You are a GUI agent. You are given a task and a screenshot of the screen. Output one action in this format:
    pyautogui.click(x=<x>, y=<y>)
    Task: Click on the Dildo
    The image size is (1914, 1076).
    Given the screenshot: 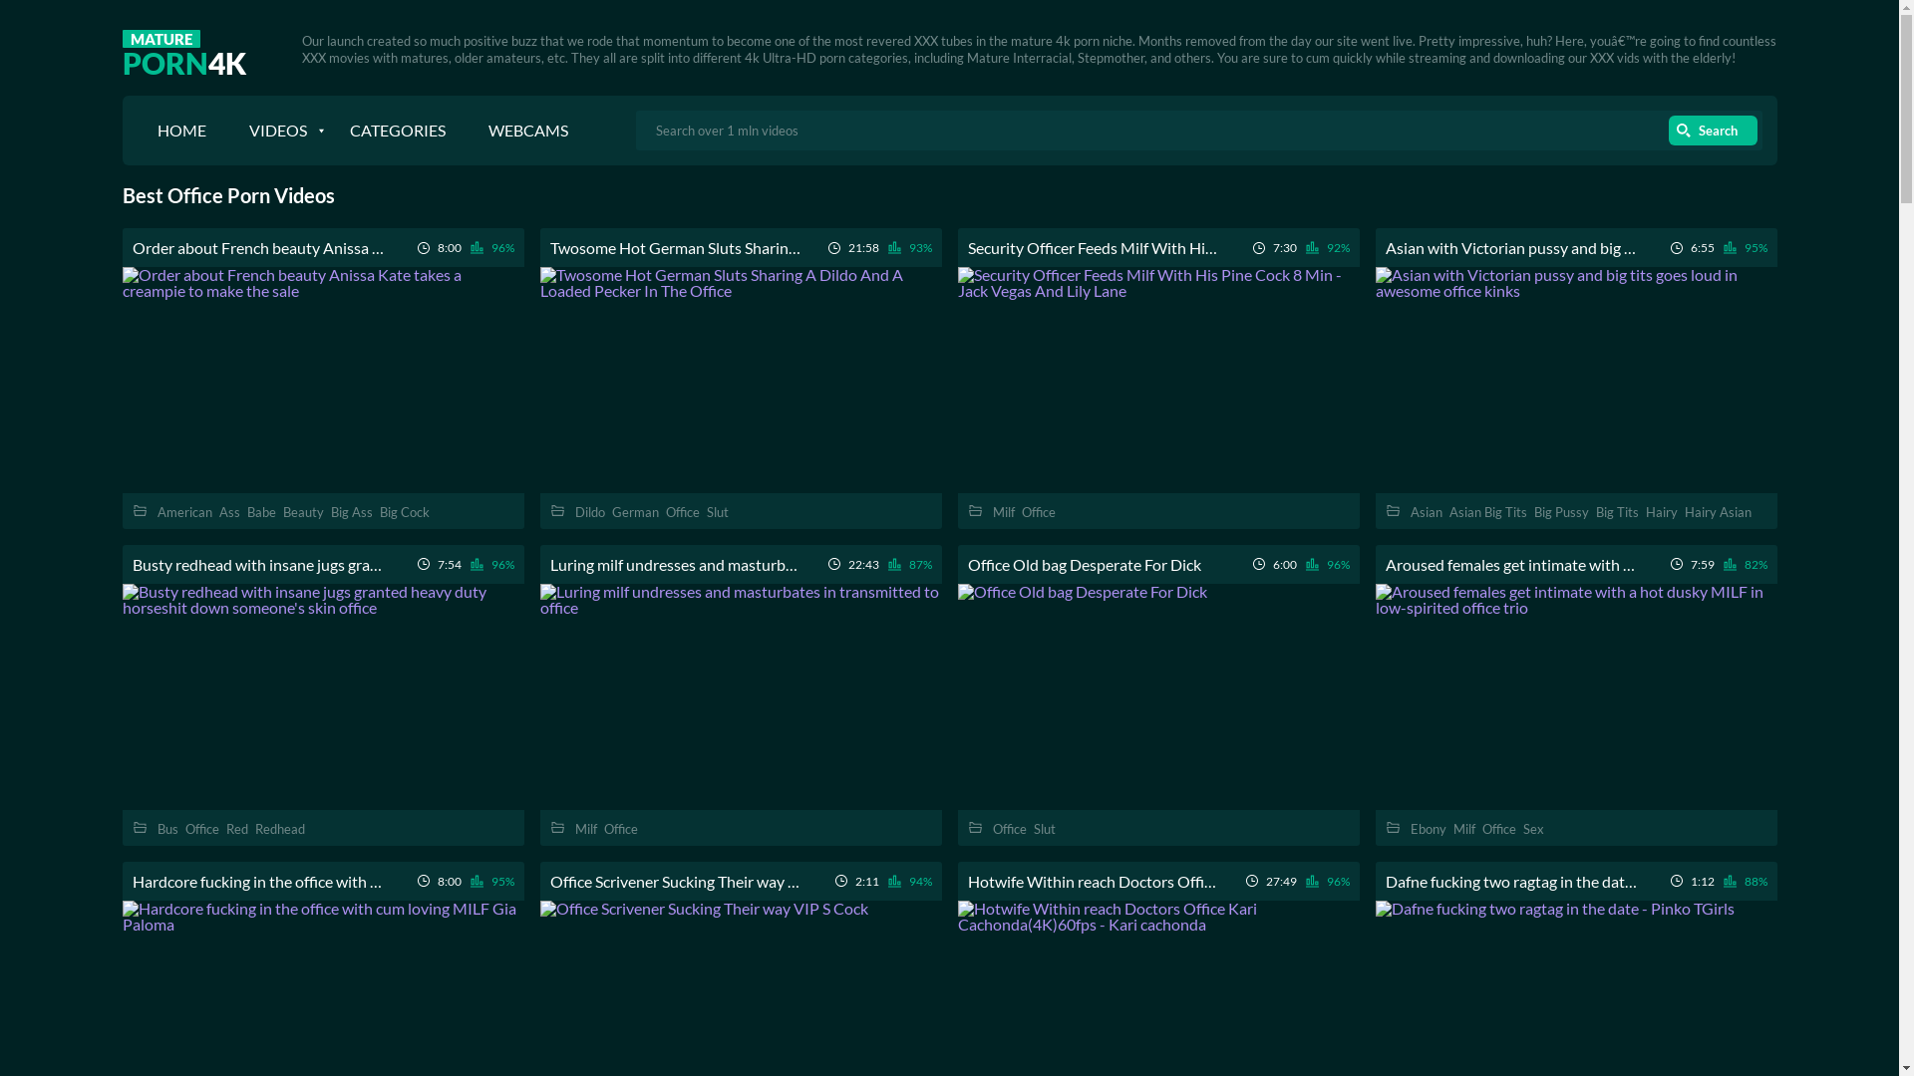 What is the action you would take?
    pyautogui.click(x=589, y=512)
    